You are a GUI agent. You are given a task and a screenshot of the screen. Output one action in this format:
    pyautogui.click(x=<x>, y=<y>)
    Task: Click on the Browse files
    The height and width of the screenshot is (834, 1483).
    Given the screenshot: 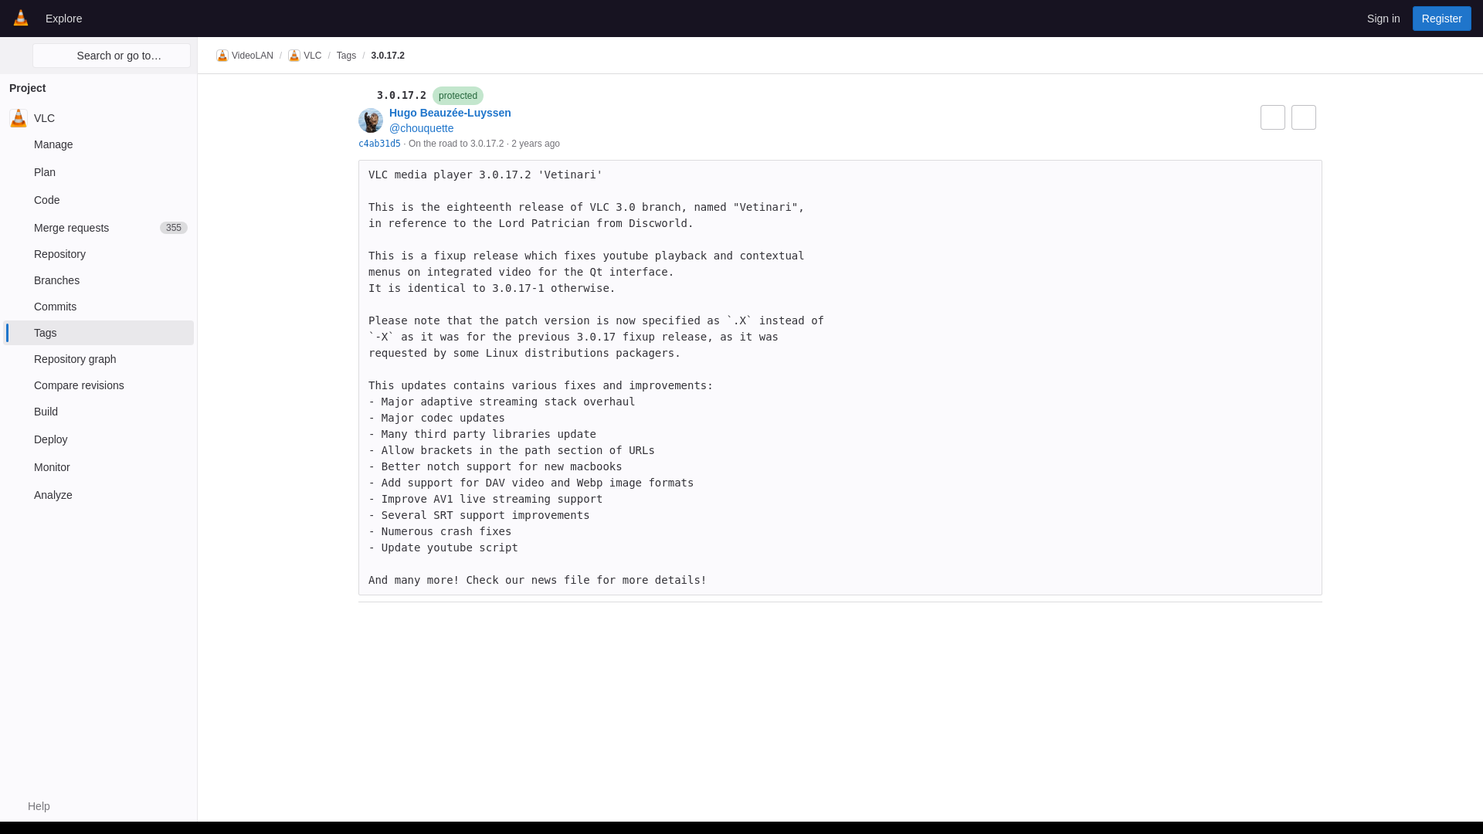 What is the action you would take?
    pyautogui.click(x=1273, y=117)
    